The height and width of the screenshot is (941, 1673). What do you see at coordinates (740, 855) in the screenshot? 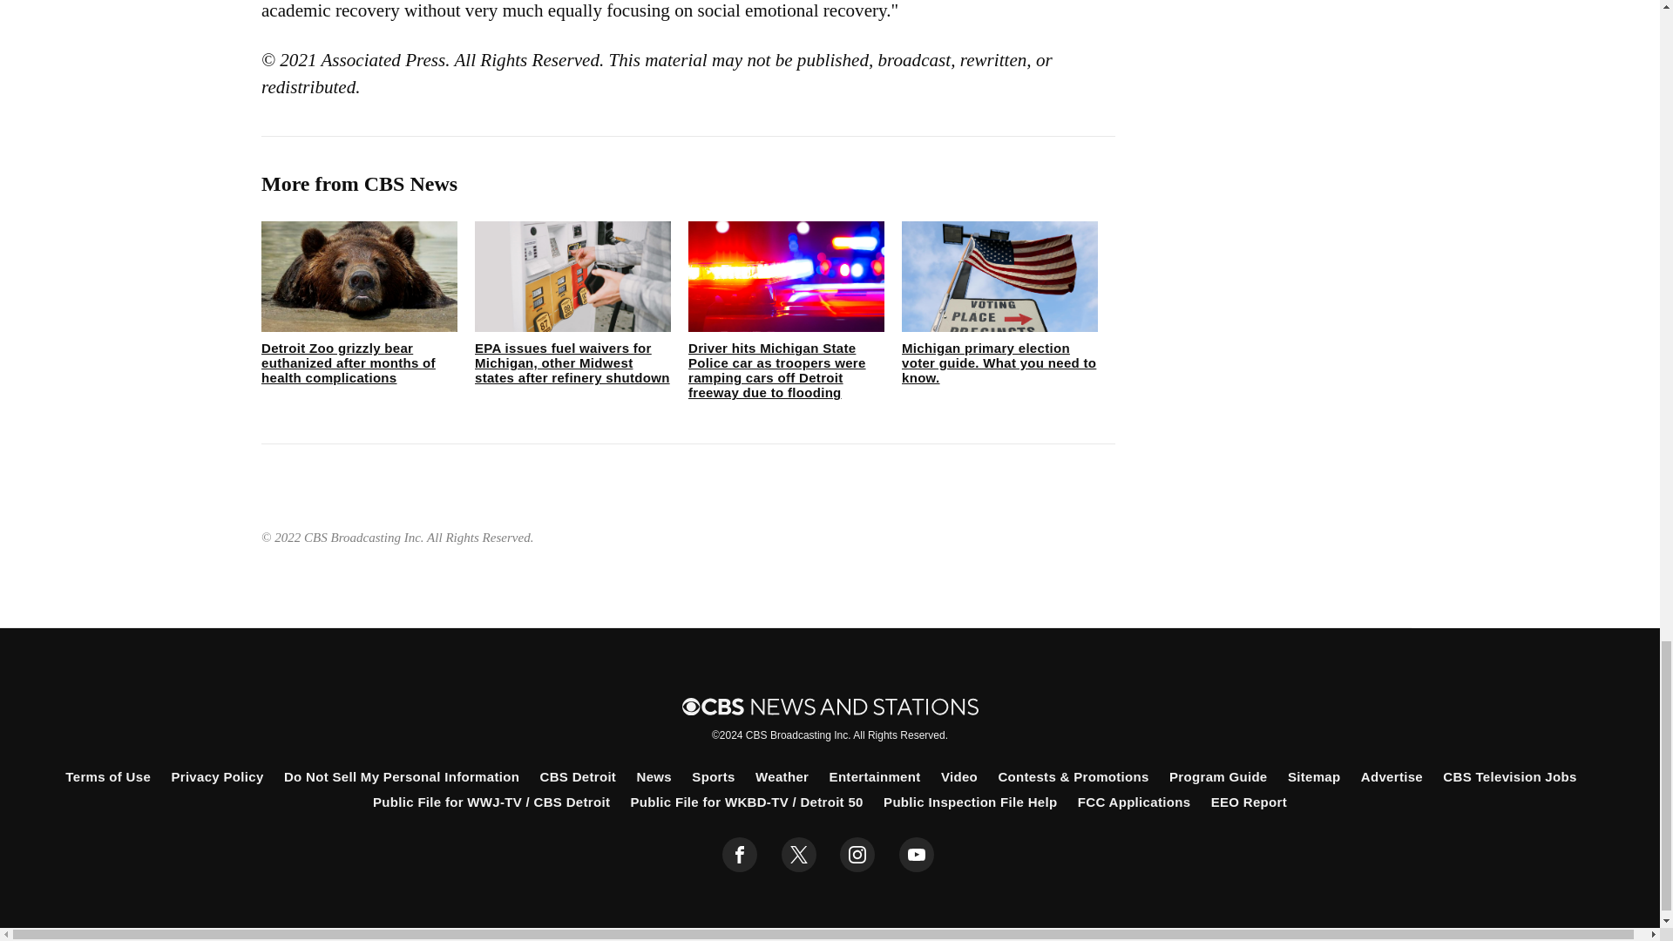
I see `facebook` at bounding box center [740, 855].